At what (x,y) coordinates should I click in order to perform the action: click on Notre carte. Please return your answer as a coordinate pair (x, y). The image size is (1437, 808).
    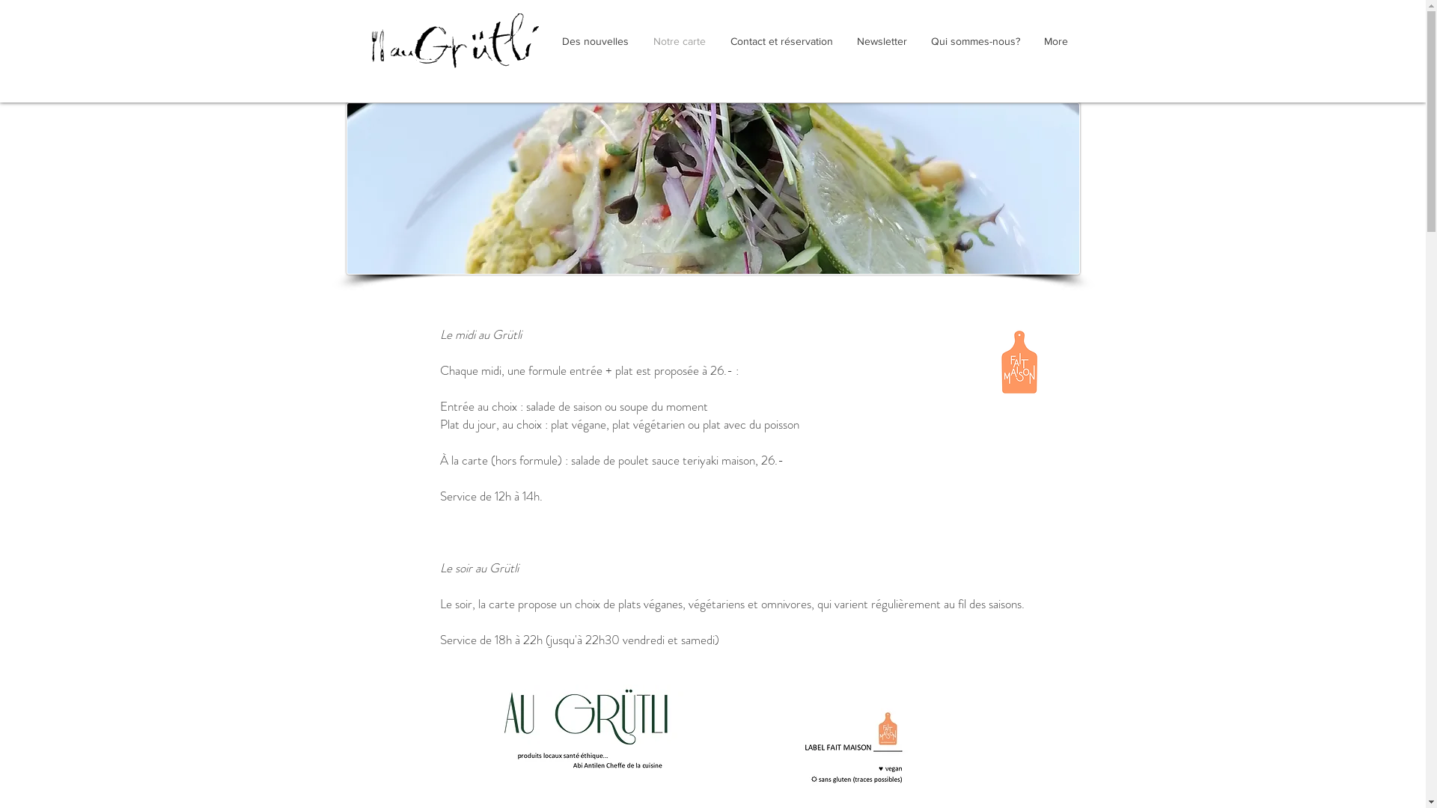
    Looking at the image, I should click on (680, 41).